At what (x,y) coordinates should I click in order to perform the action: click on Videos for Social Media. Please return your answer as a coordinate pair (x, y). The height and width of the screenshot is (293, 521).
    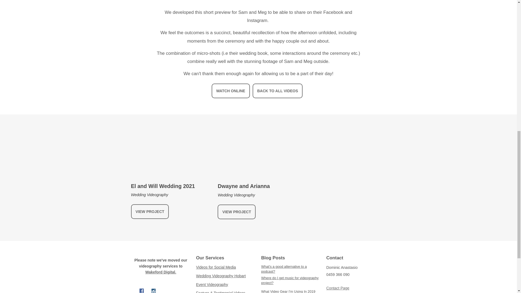
    Looking at the image, I should click on (216, 267).